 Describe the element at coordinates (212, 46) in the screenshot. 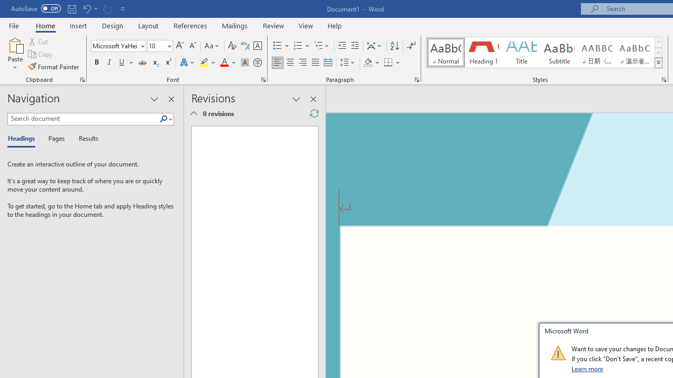

I see `Change Case` at that location.